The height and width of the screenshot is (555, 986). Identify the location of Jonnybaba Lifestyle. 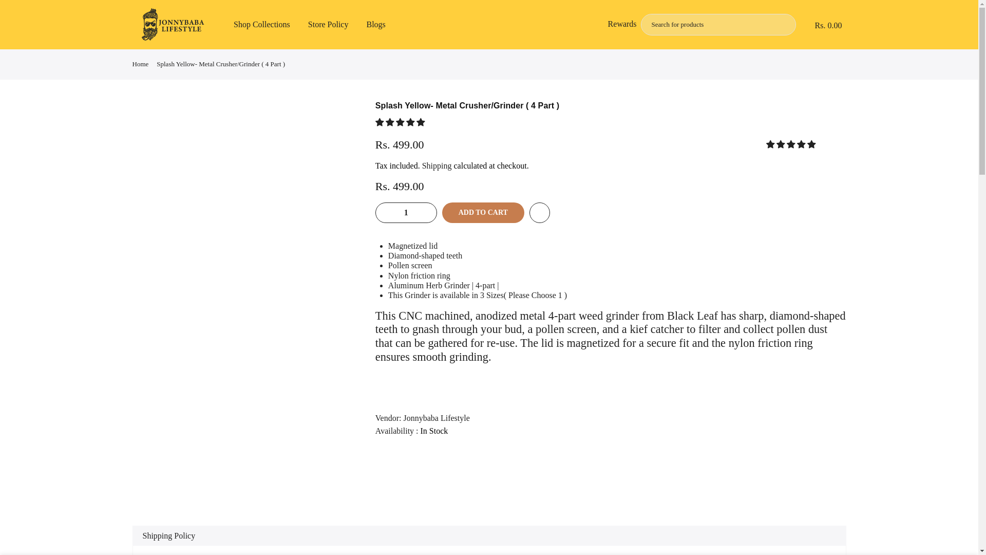
(436, 417).